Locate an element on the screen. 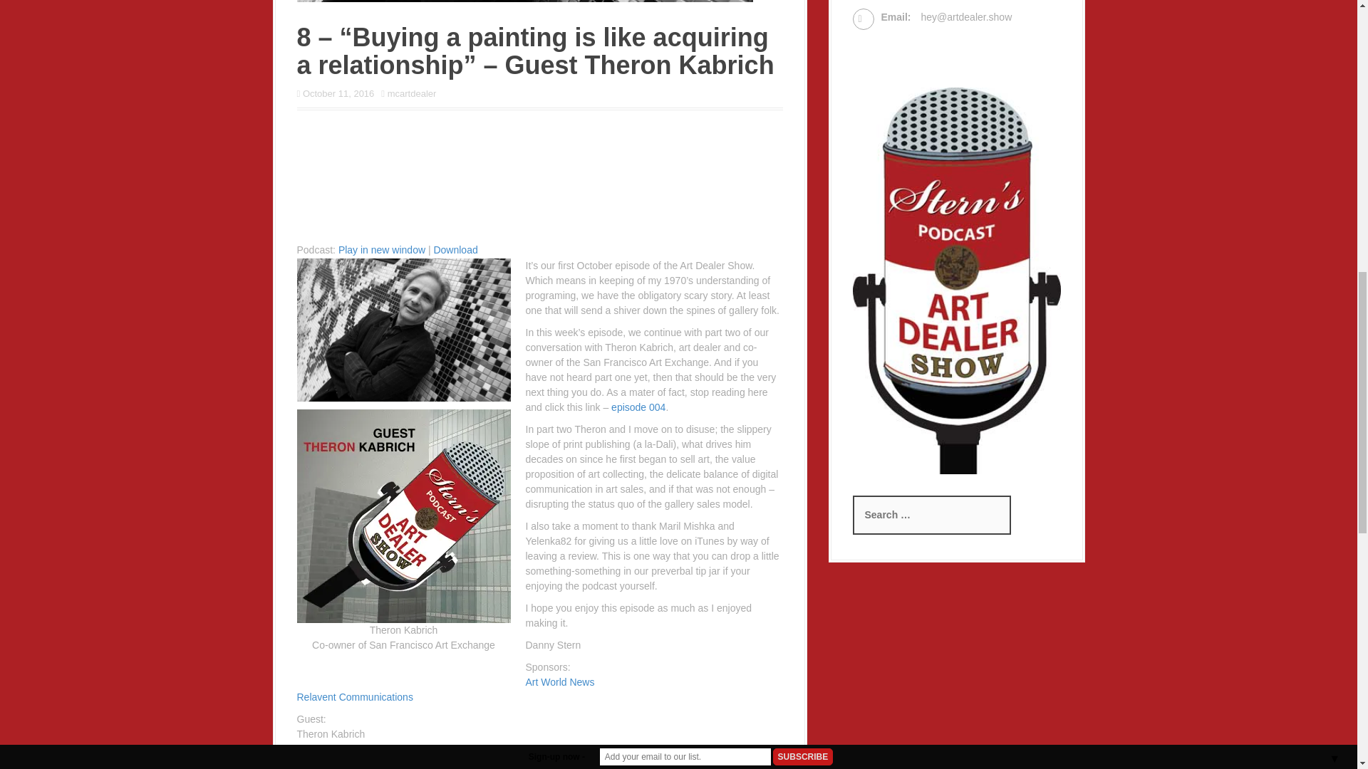 This screenshot has height=769, width=1368. Download is located at coordinates (455, 249).